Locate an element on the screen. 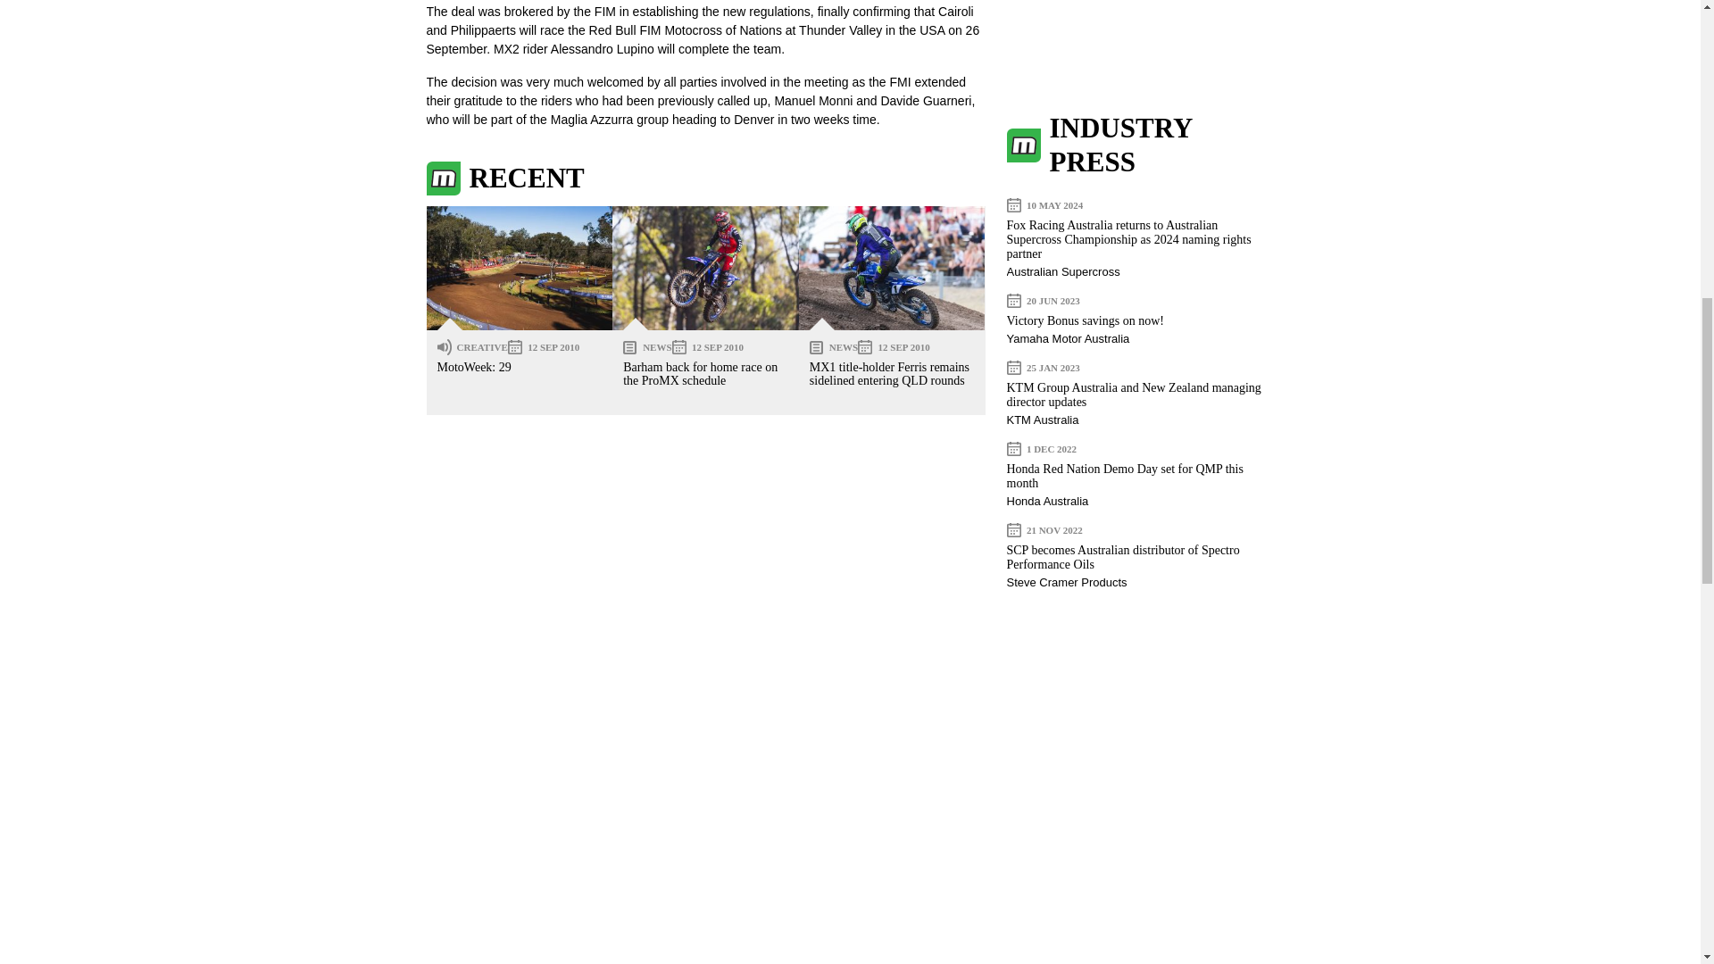  MotoWeek: 29 is located at coordinates (473, 367).